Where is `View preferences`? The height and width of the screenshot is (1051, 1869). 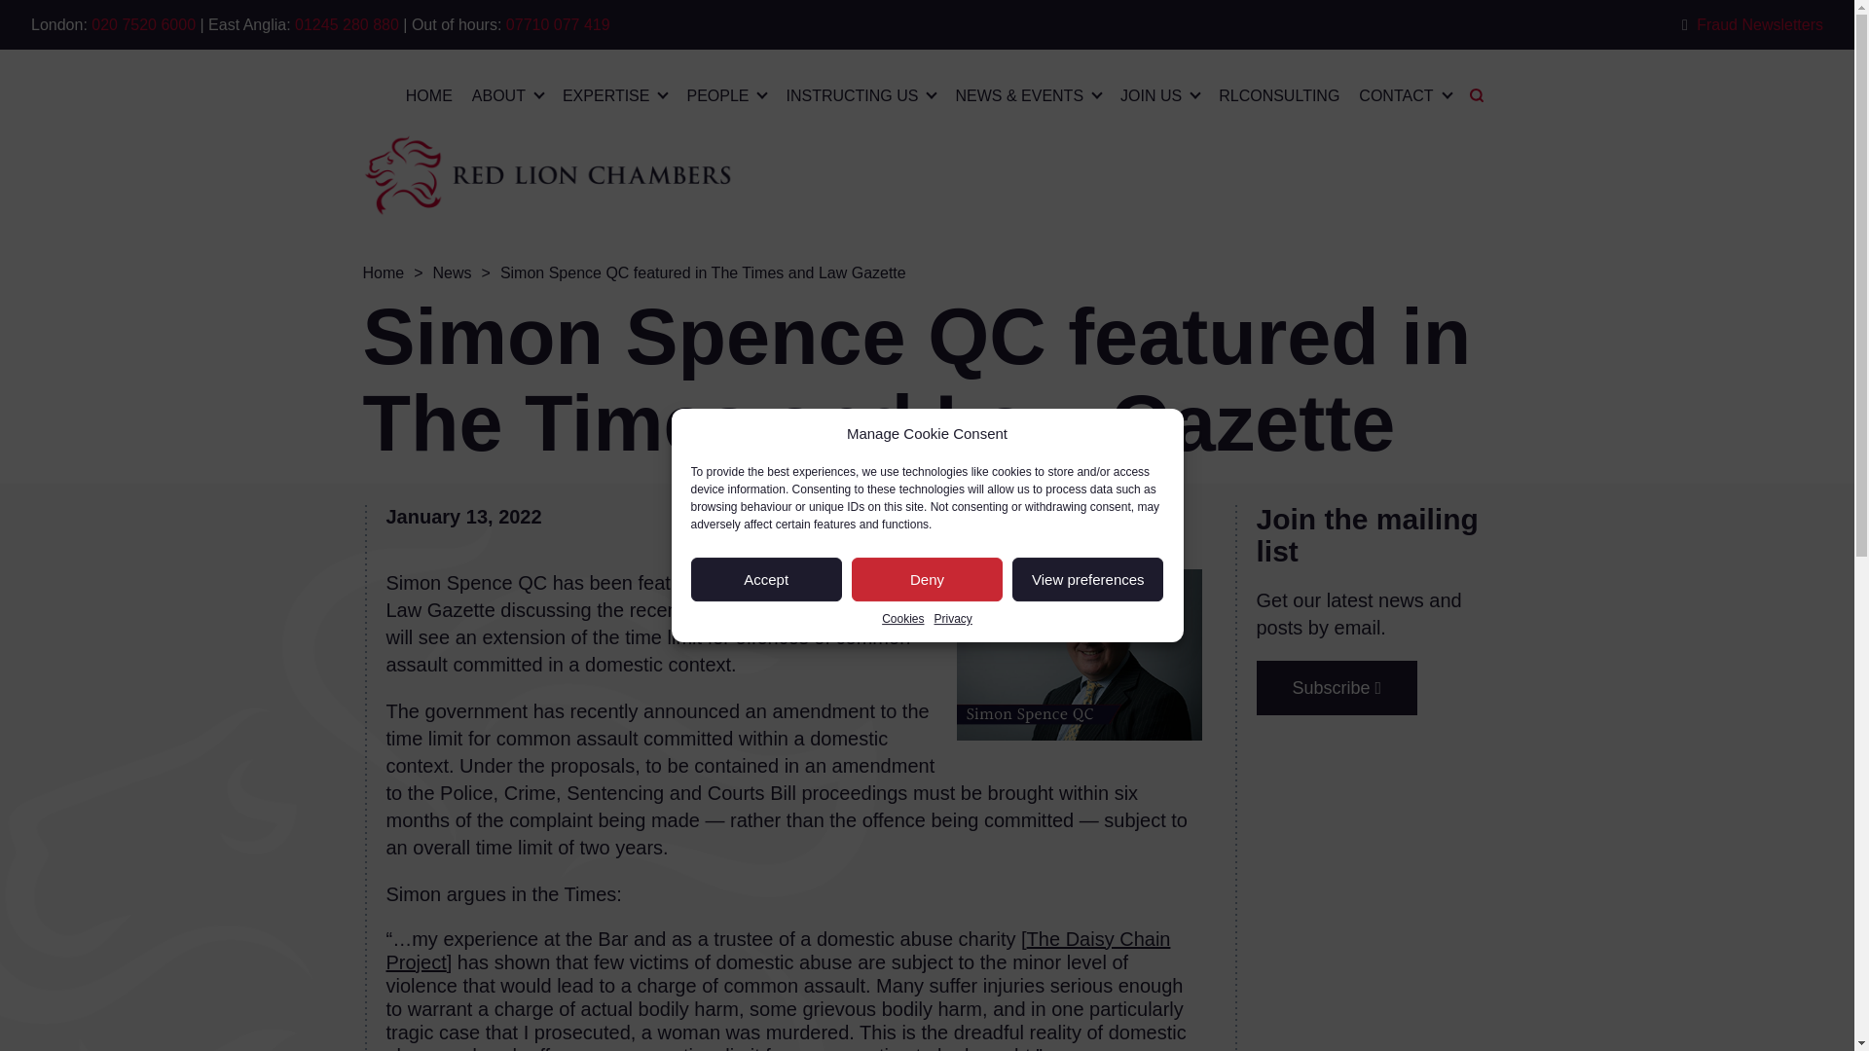
View preferences is located at coordinates (1087, 579).